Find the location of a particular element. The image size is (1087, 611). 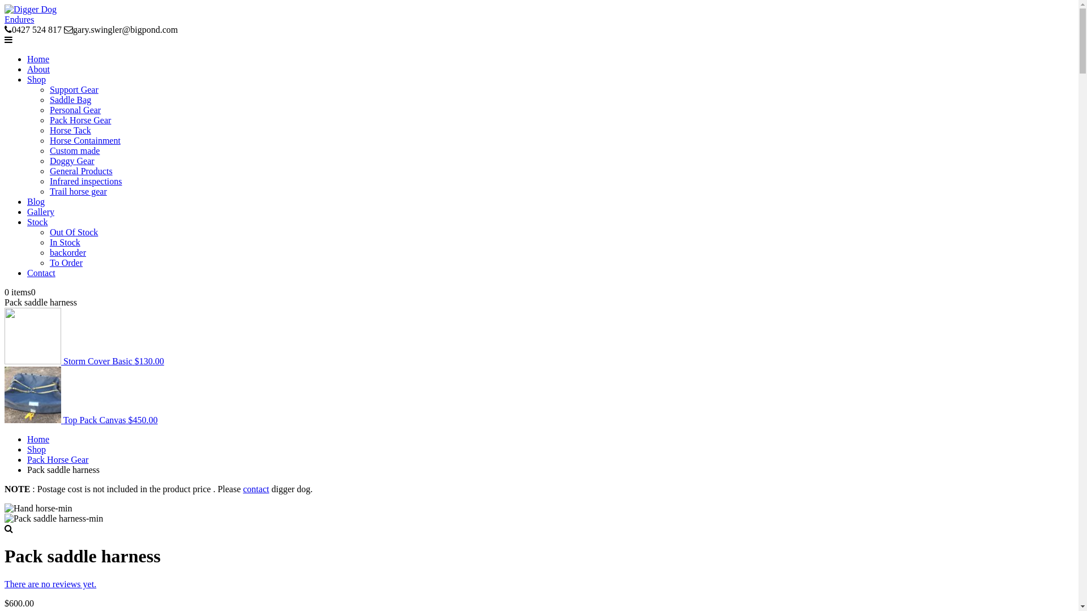

Personal Gear is located at coordinates (75, 110).